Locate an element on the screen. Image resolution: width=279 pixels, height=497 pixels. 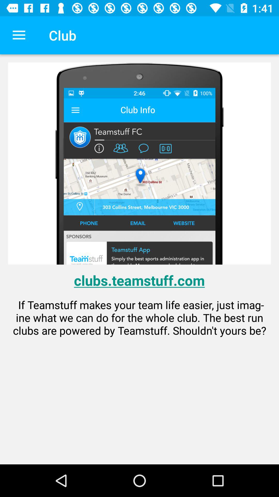
launch icon next to club item is located at coordinates (19, 35).